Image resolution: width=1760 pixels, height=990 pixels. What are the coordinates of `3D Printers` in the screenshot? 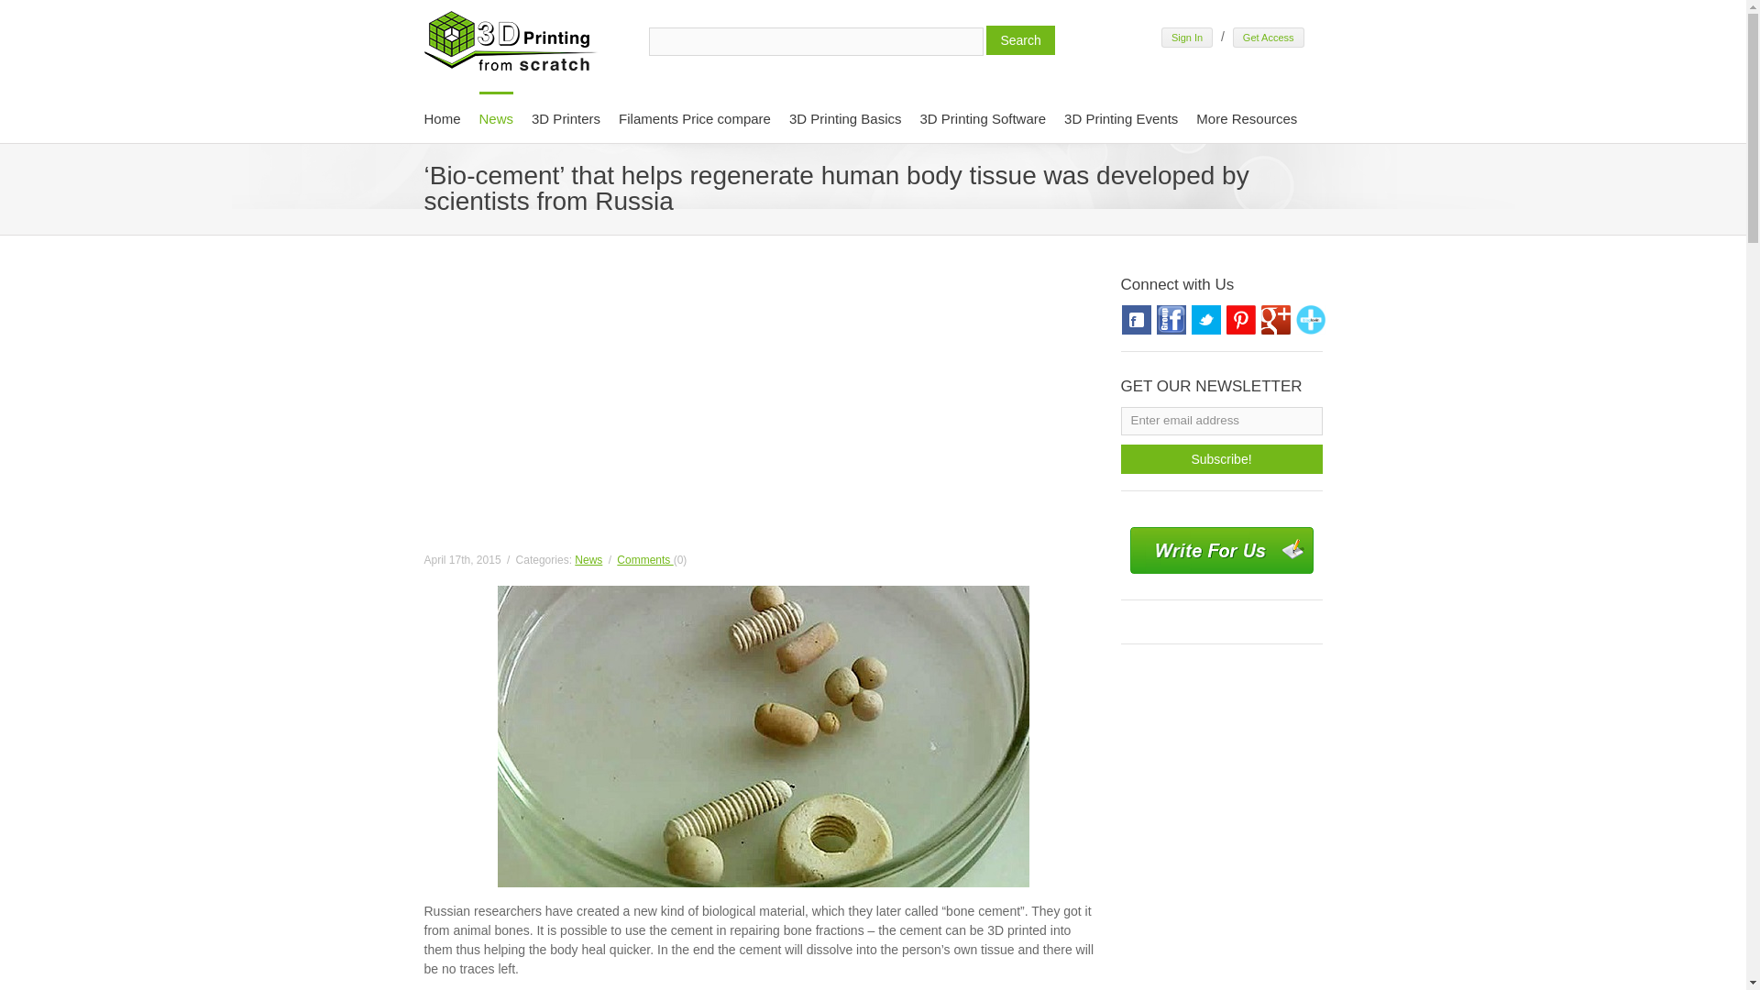 It's located at (565, 117).